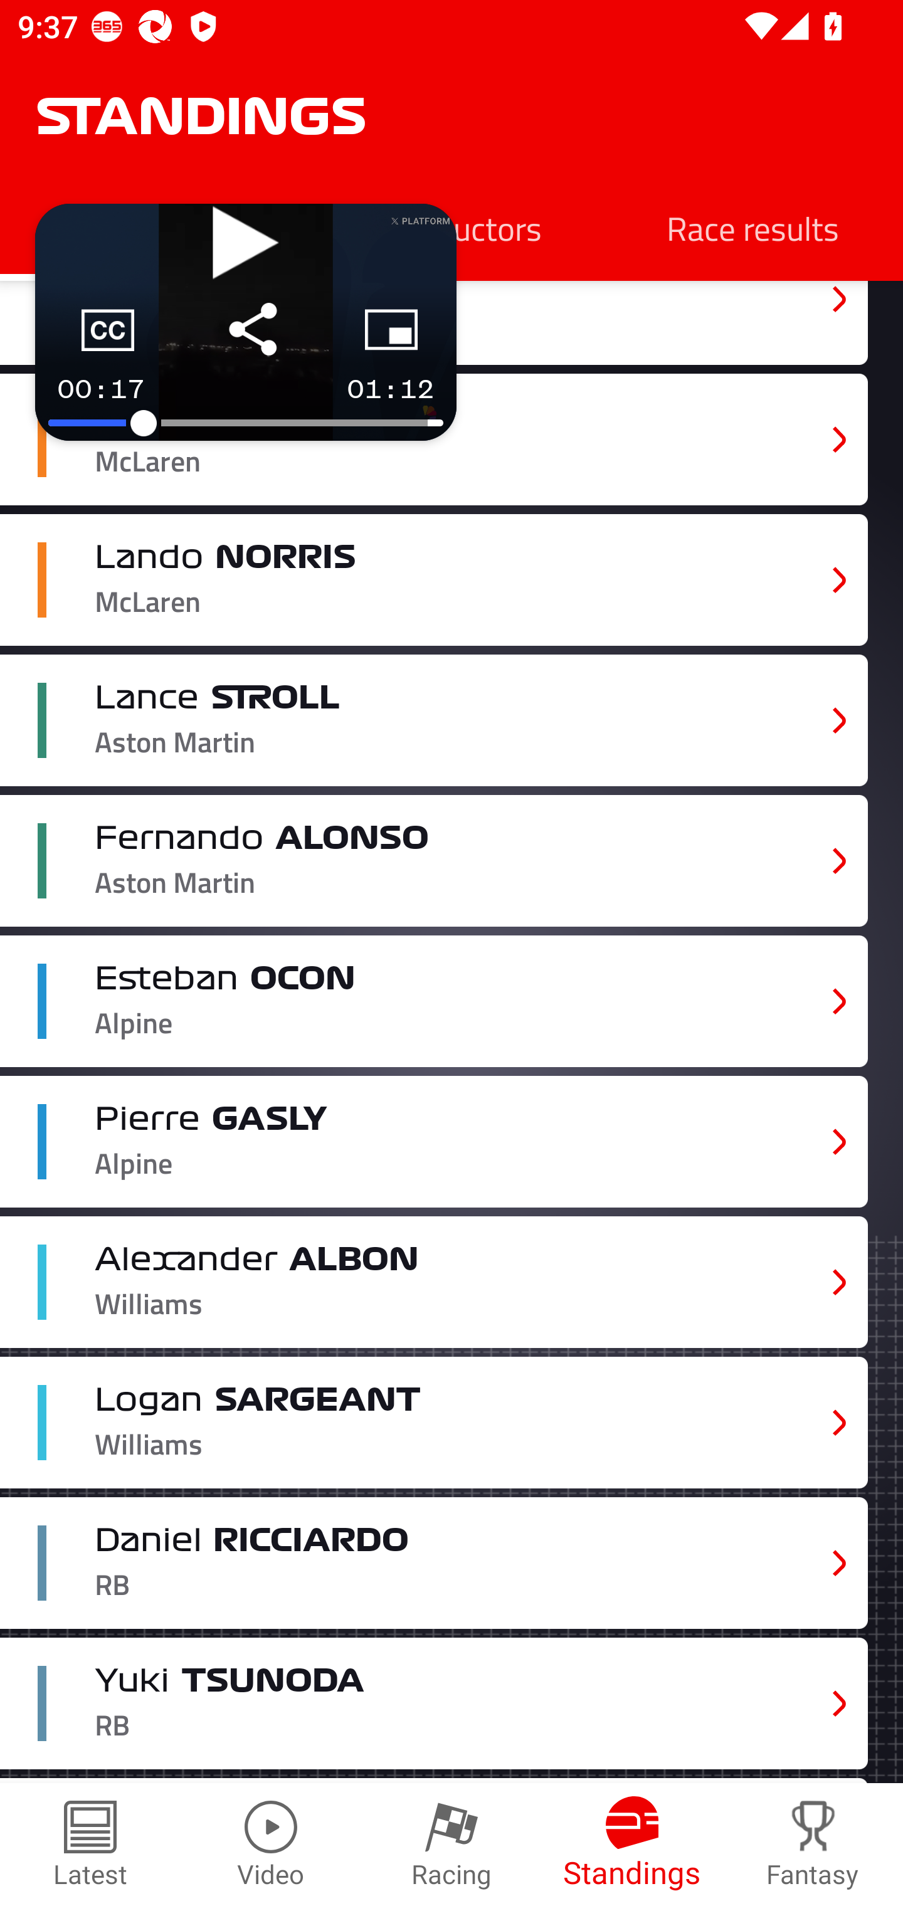 Image resolution: width=903 pixels, height=1906 pixels. I want to click on Alexander ALBON Williams, so click(434, 1282).